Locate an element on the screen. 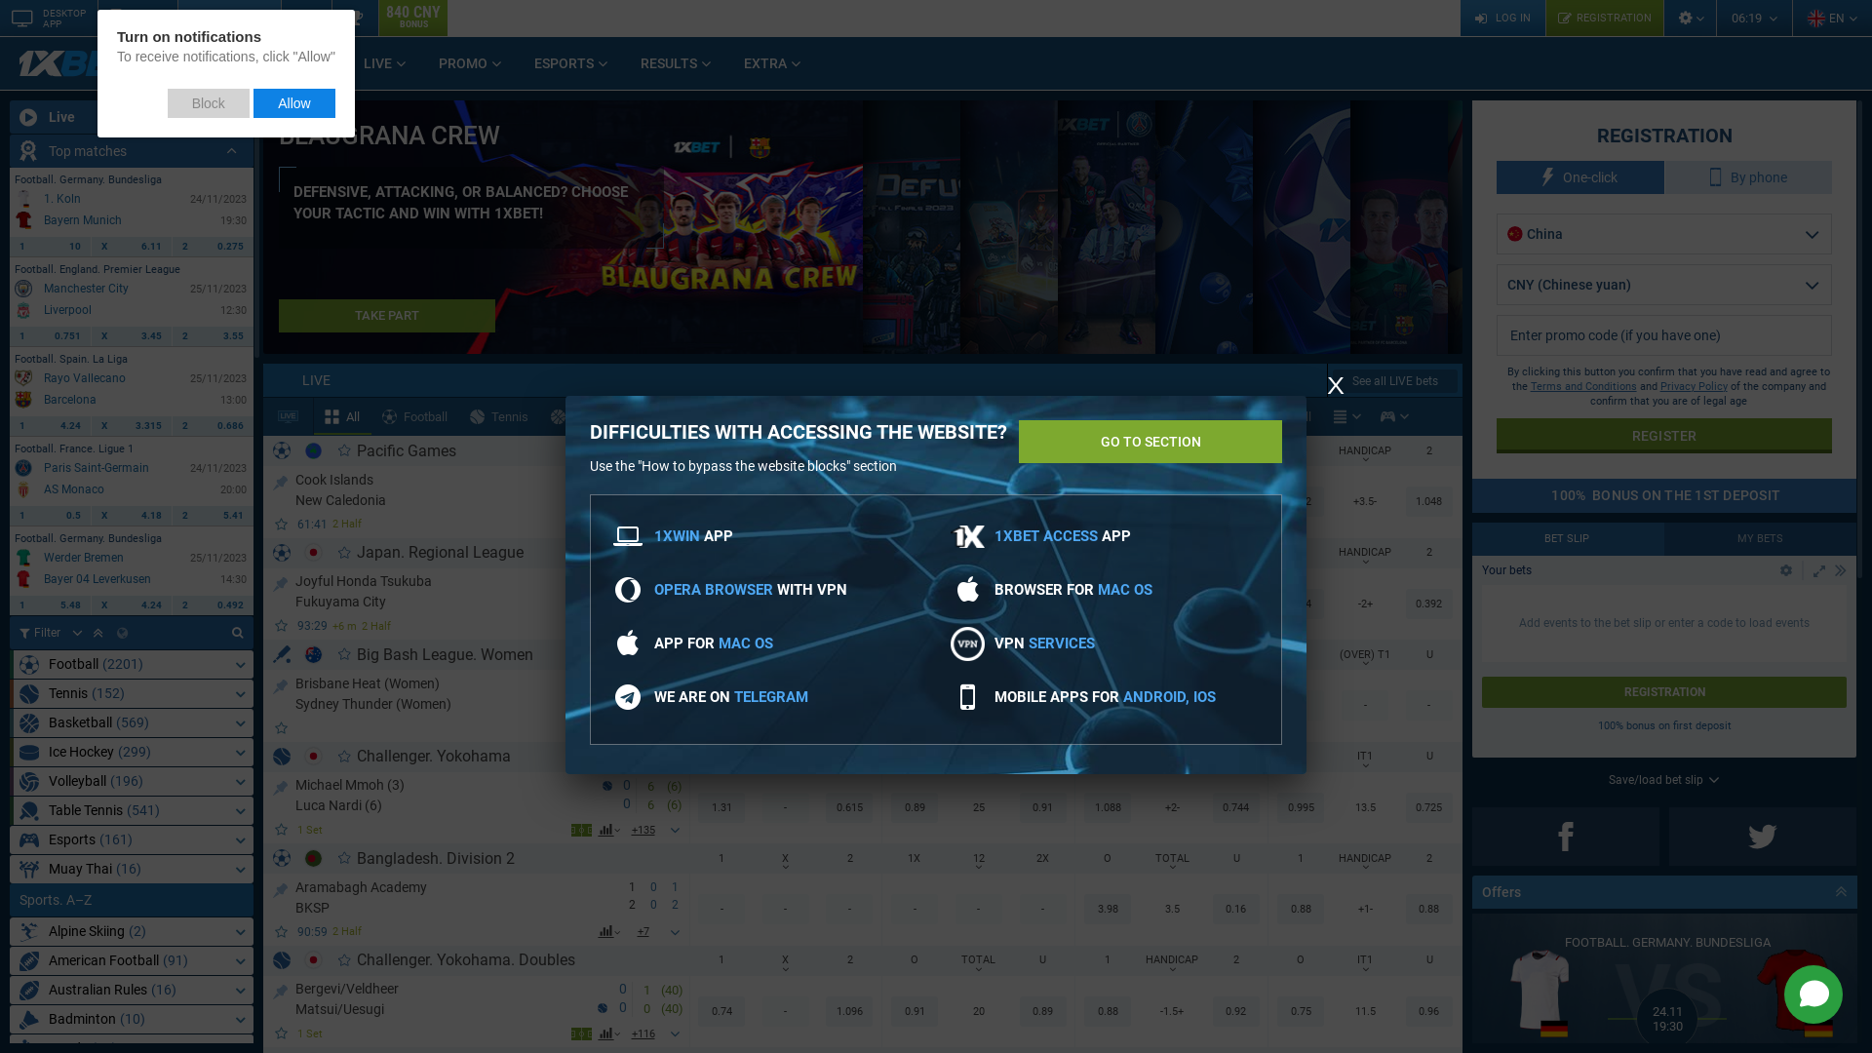 The image size is (1872, 1053). ESPORTS is located at coordinates (571, 63).